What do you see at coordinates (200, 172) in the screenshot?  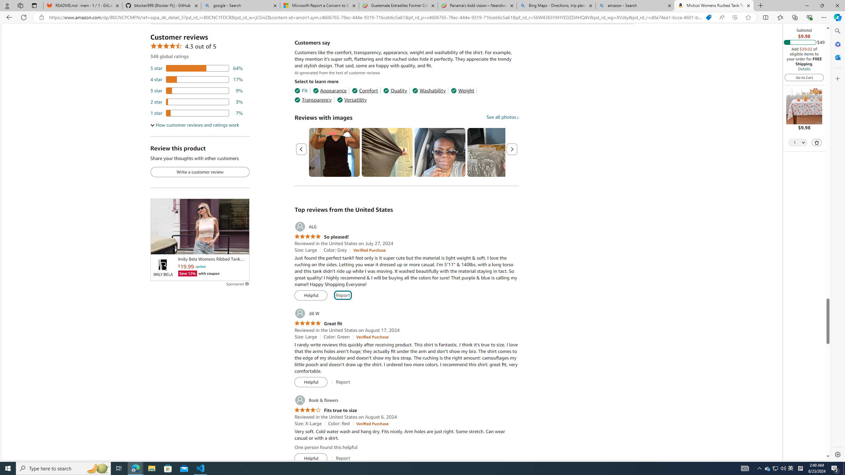 I see `Write a customer review` at bounding box center [200, 172].